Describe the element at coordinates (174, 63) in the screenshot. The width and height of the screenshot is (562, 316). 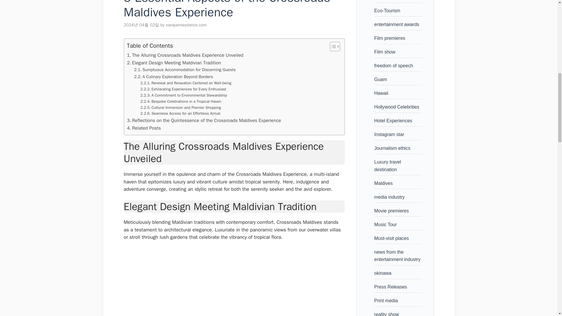
I see `Elegant Design Meeting Maldivian Tradition` at that location.